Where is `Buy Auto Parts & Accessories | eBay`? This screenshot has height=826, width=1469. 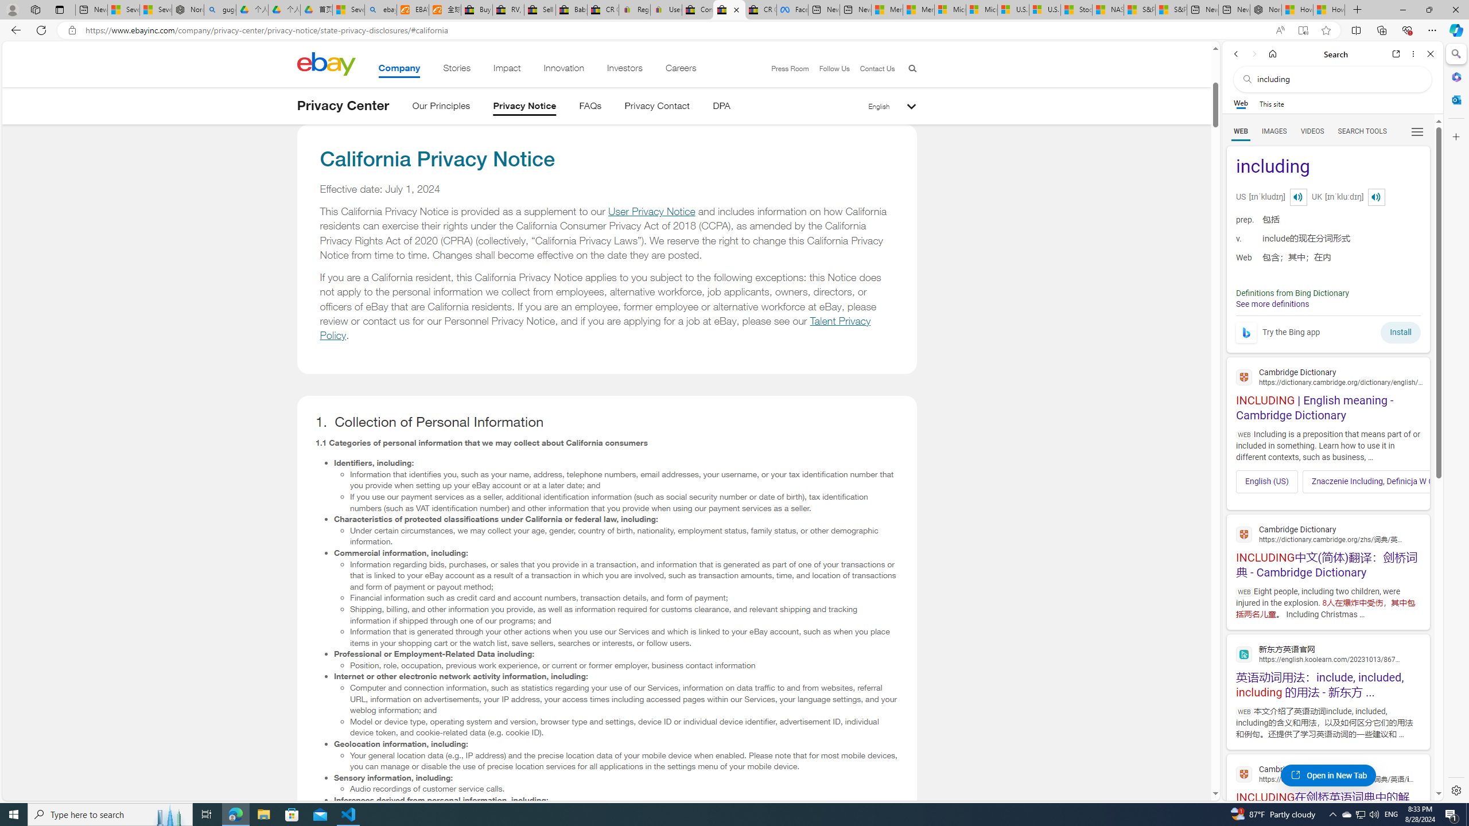 Buy Auto Parts & Accessories | eBay is located at coordinates (477, 10).